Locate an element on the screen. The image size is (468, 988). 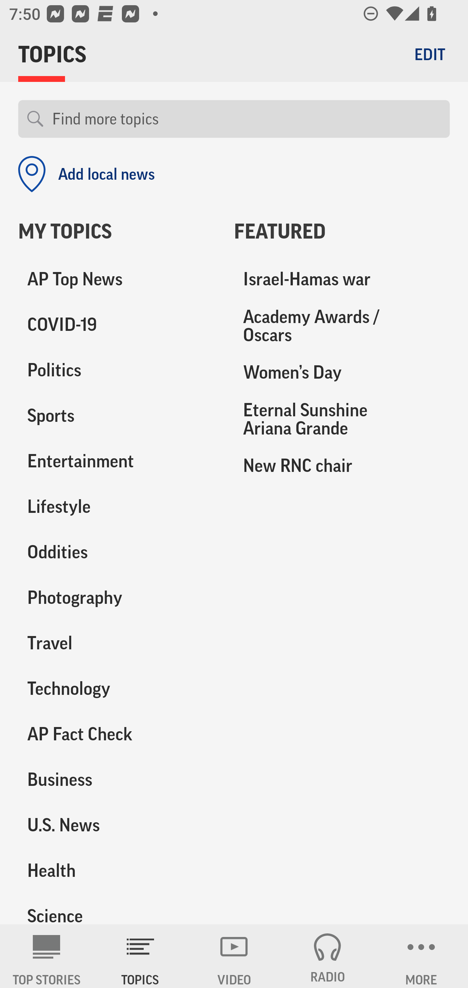
EDIT is located at coordinates (430, 54).